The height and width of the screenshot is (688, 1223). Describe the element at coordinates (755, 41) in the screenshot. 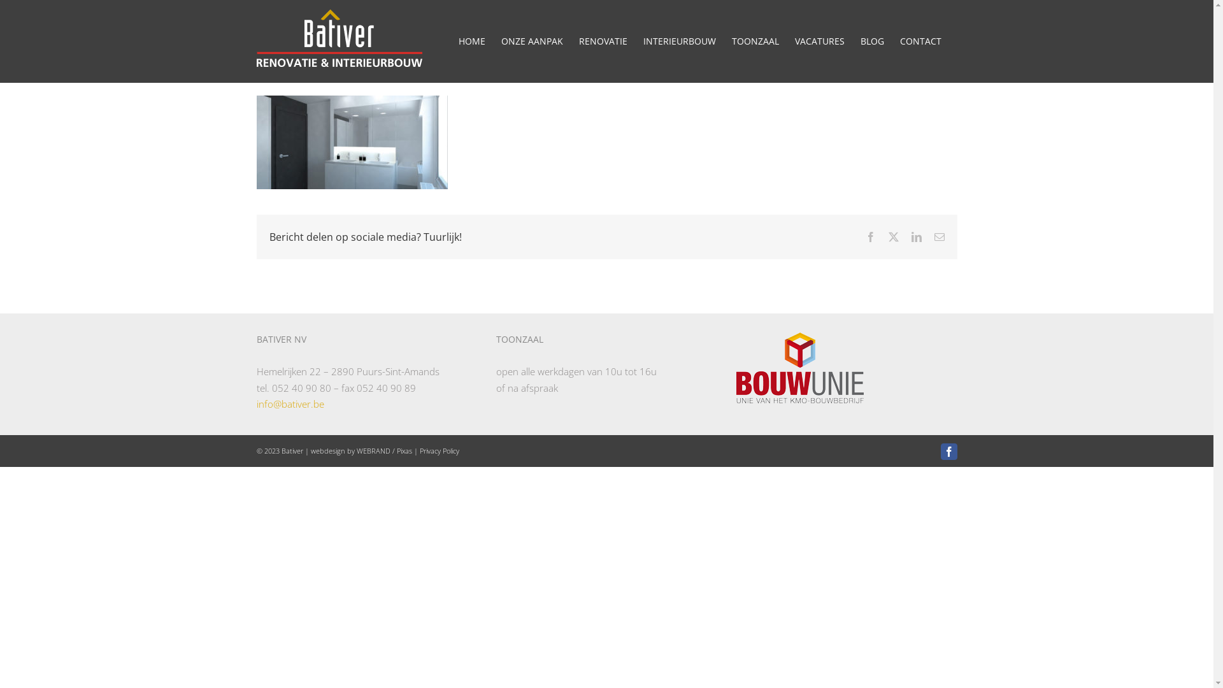

I see `TOONZAAL` at that location.